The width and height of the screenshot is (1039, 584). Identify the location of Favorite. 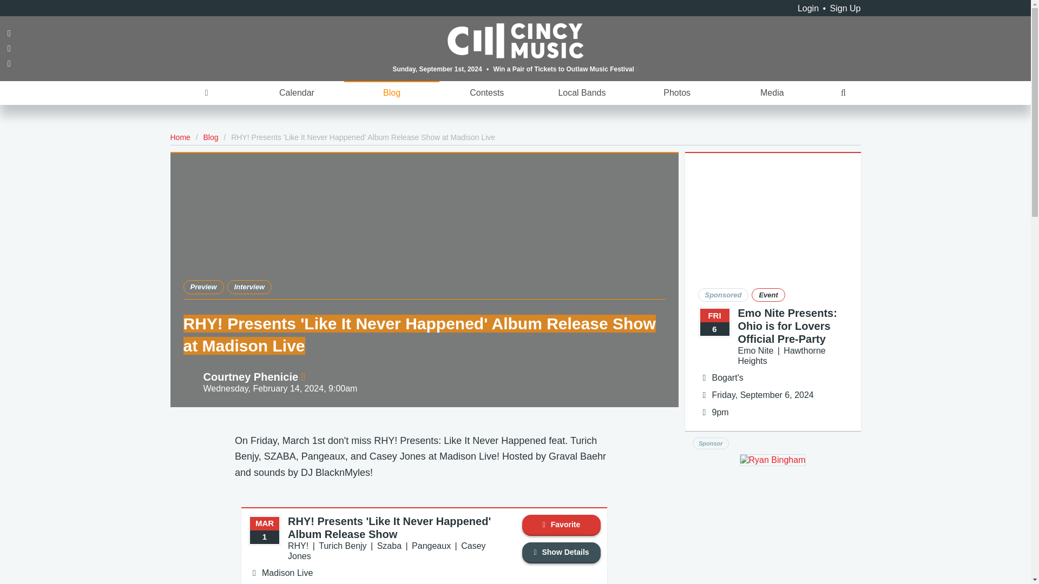
(561, 525).